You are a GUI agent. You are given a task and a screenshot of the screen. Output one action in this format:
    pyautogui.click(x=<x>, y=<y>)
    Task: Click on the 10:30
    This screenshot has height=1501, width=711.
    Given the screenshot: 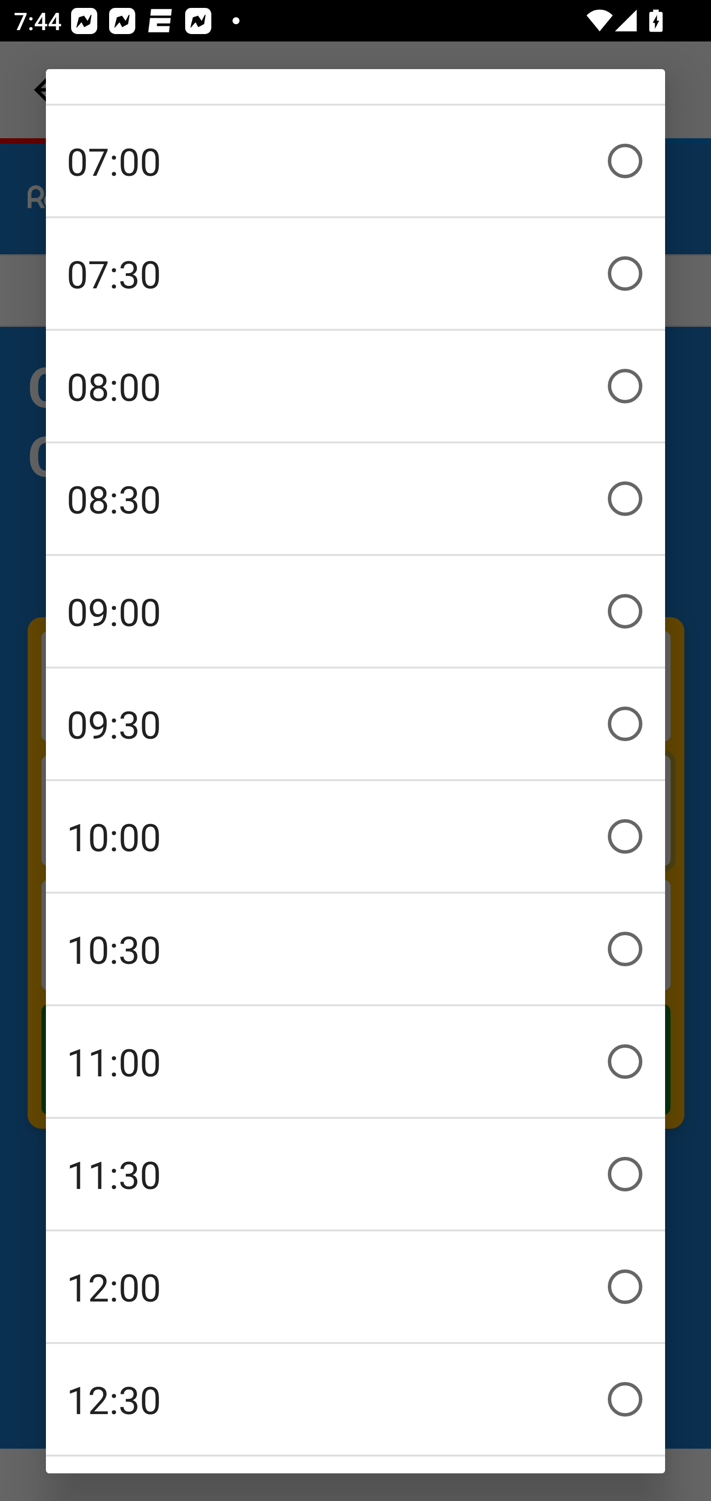 What is the action you would take?
    pyautogui.click(x=355, y=948)
    